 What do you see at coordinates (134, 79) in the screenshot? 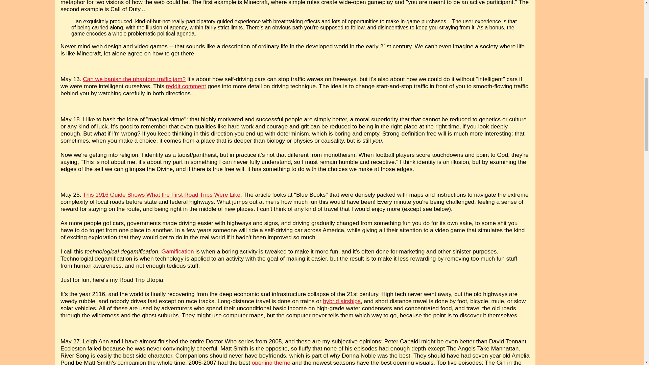
I see `Can we banish the phantom traffic jam?` at bounding box center [134, 79].